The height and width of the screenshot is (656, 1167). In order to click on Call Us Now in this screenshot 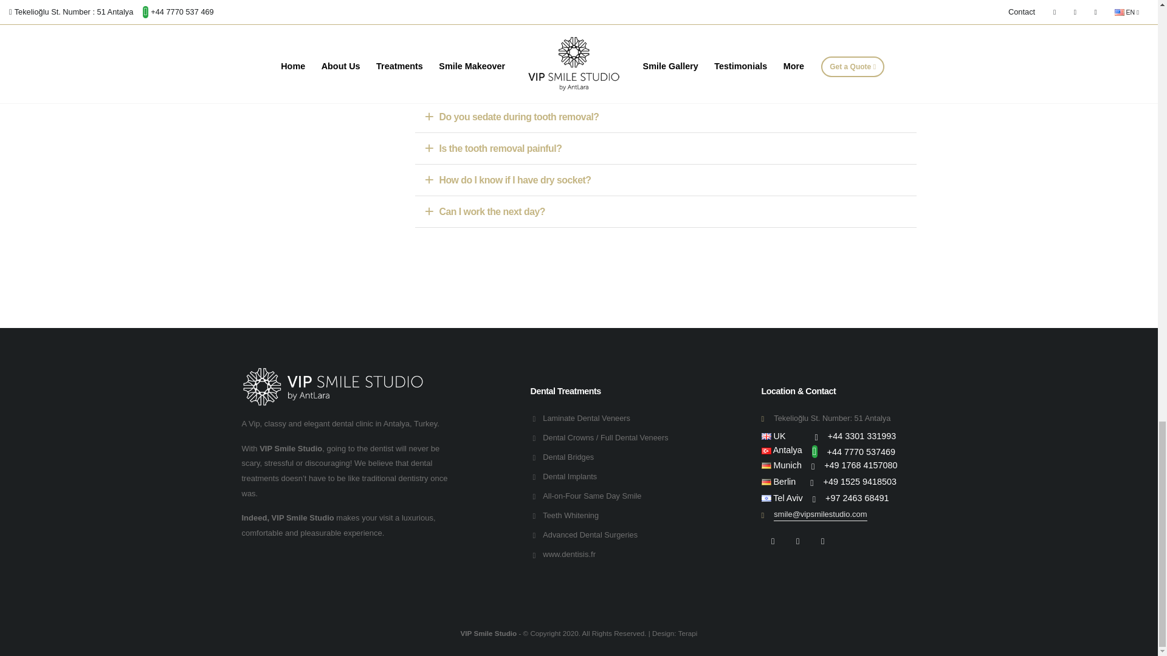, I will do `click(861, 465)`.